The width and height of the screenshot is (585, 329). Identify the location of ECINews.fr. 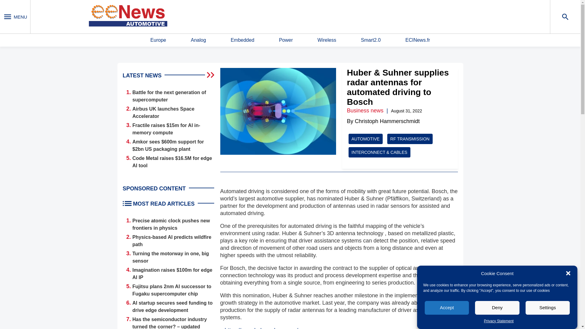
(417, 40).